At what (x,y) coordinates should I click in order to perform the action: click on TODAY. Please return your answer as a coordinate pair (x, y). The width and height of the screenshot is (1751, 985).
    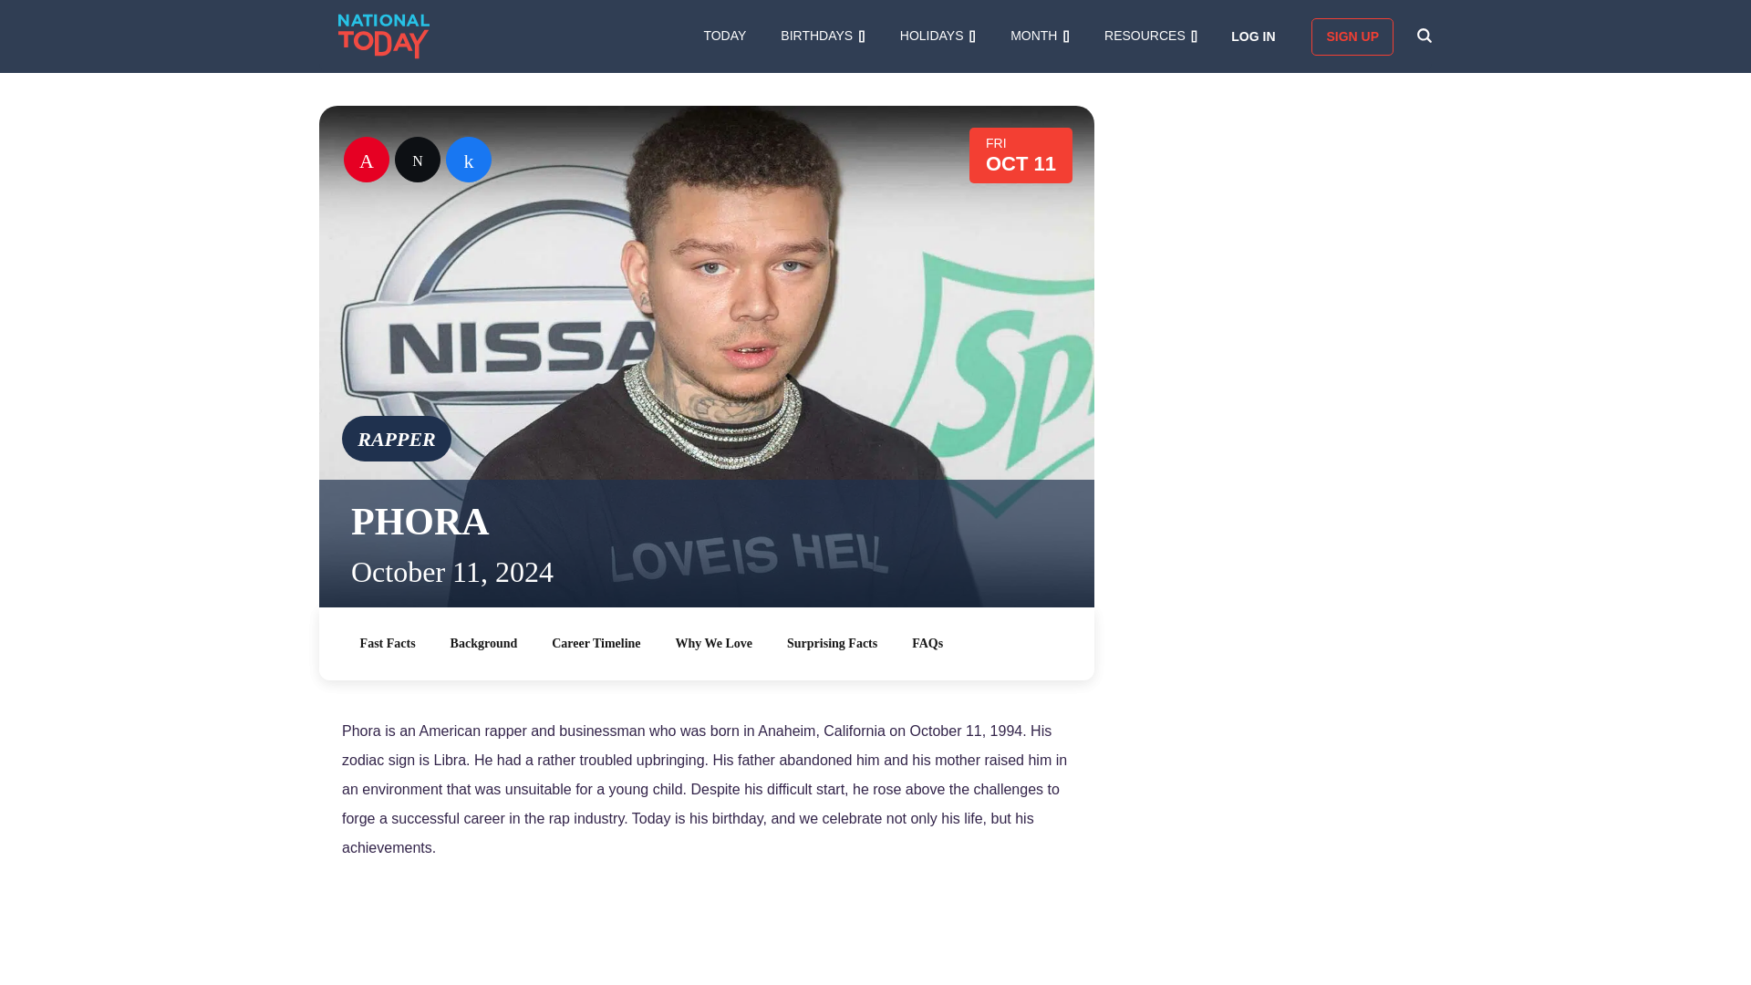
    Looking at the image, I should click on (724, 36).